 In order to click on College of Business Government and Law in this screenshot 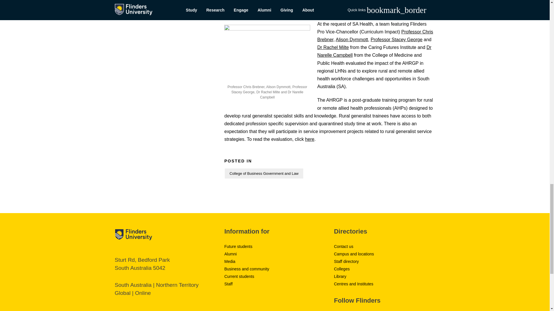, I will do `click(264, 173)`.